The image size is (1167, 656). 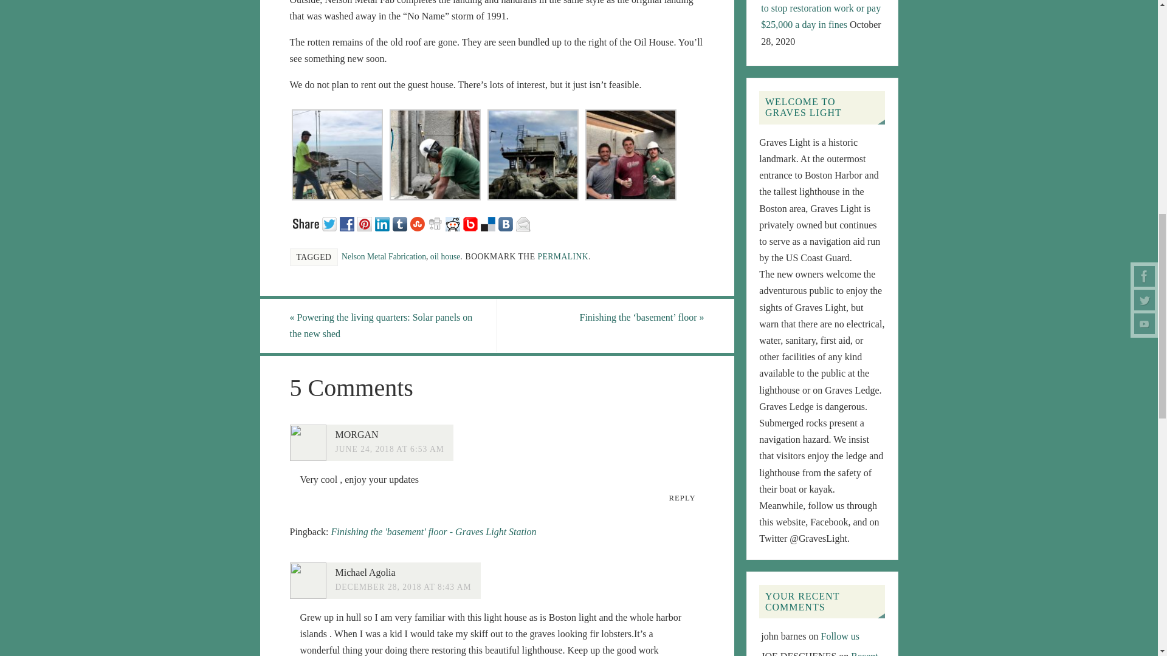 What do you see at coordinates (348, 222) in the screenshot?
I see `Facebook` at bounding box center [348, 222].